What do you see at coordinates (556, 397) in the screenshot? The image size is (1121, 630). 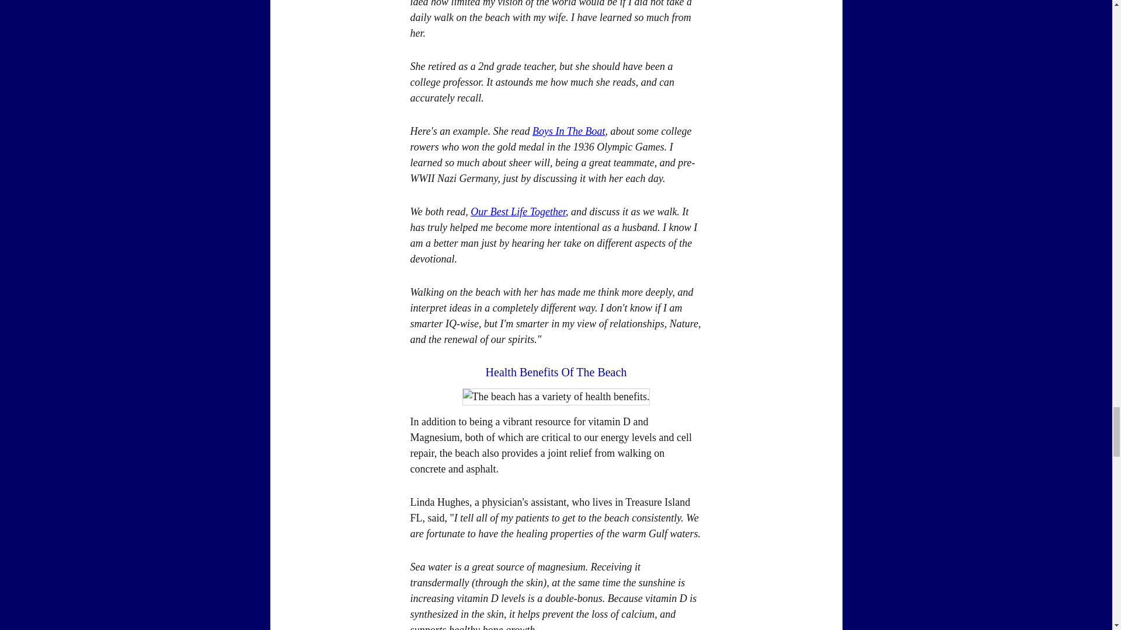 I see `The beach has a variety of health benefits.` at bounding box center [556, 397].